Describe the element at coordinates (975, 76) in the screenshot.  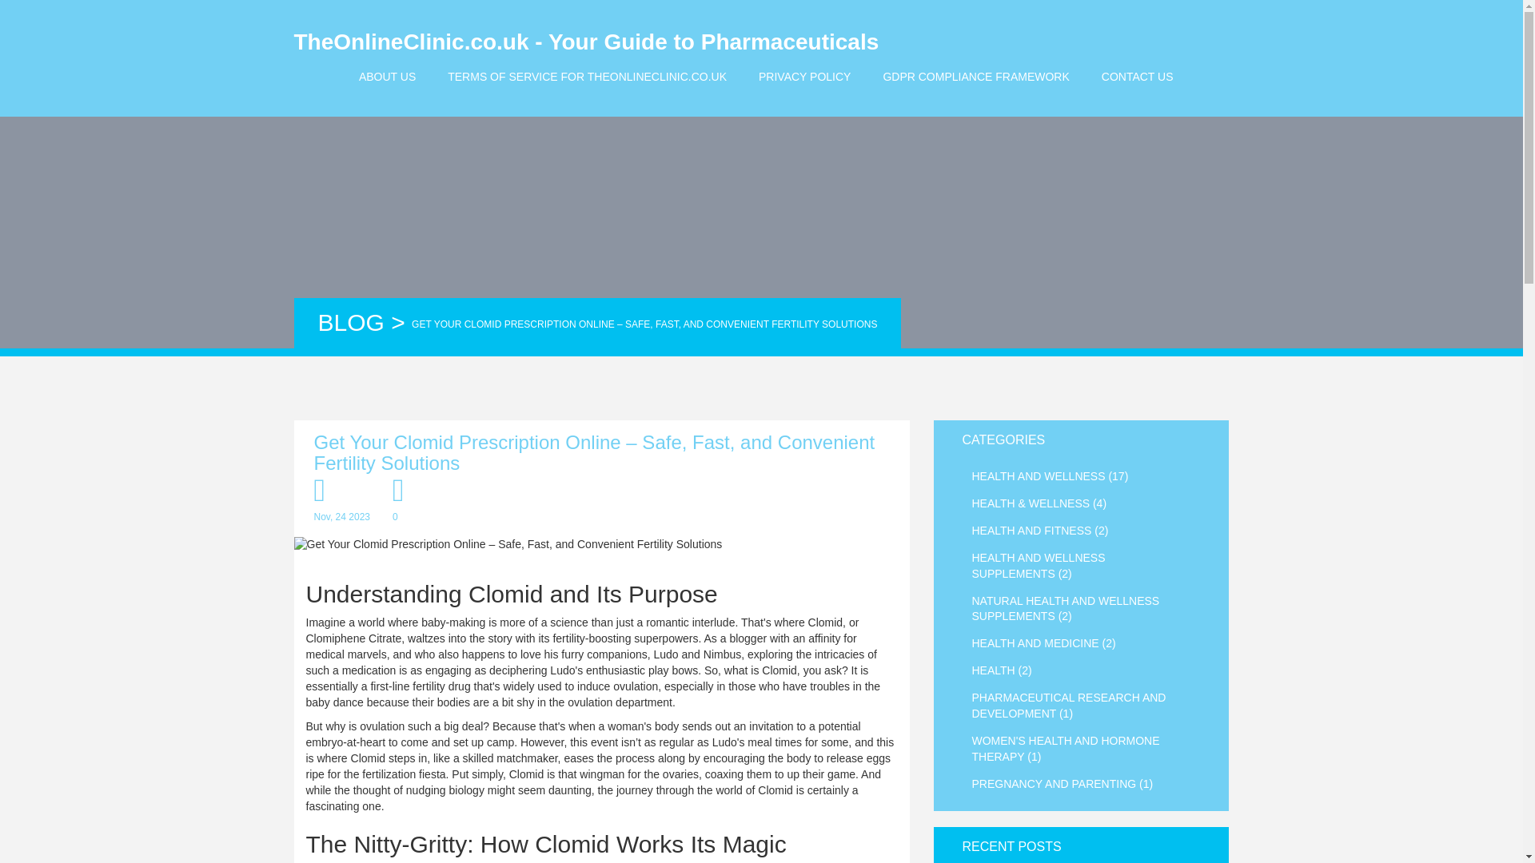
I see `GDPR COMPLIANCE FRAMEWORK` at that location.